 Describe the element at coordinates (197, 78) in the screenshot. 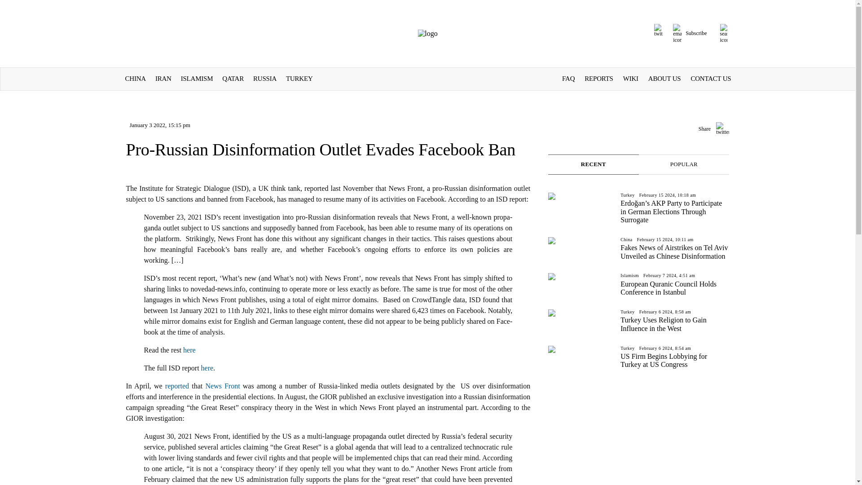

I see `ISLAMISM` at that location.